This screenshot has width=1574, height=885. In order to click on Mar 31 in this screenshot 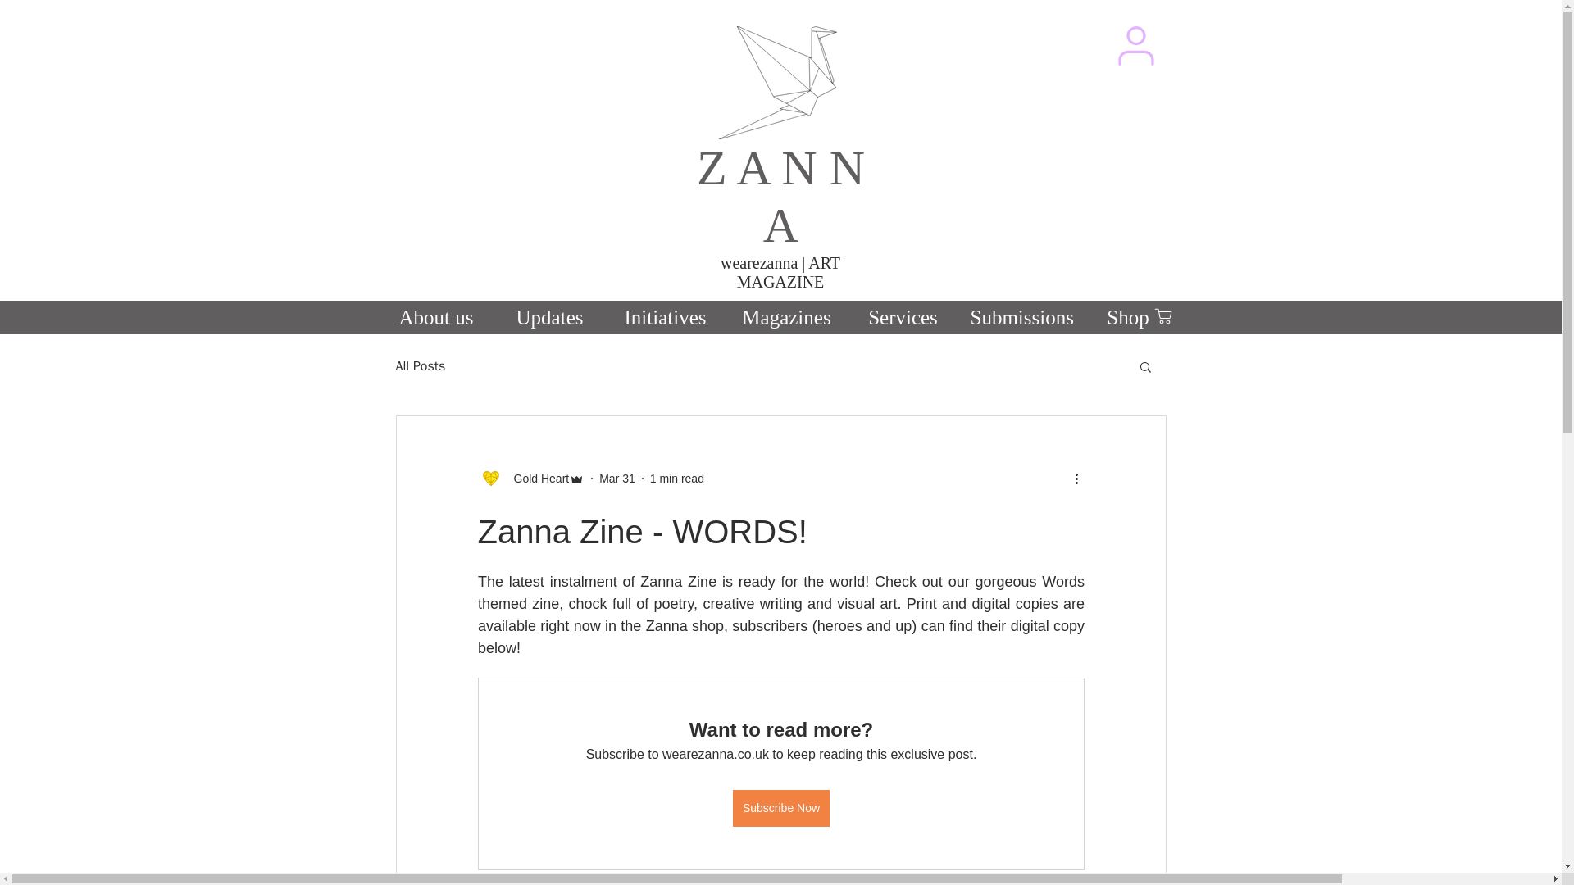, I will do `click(617, 478)`.